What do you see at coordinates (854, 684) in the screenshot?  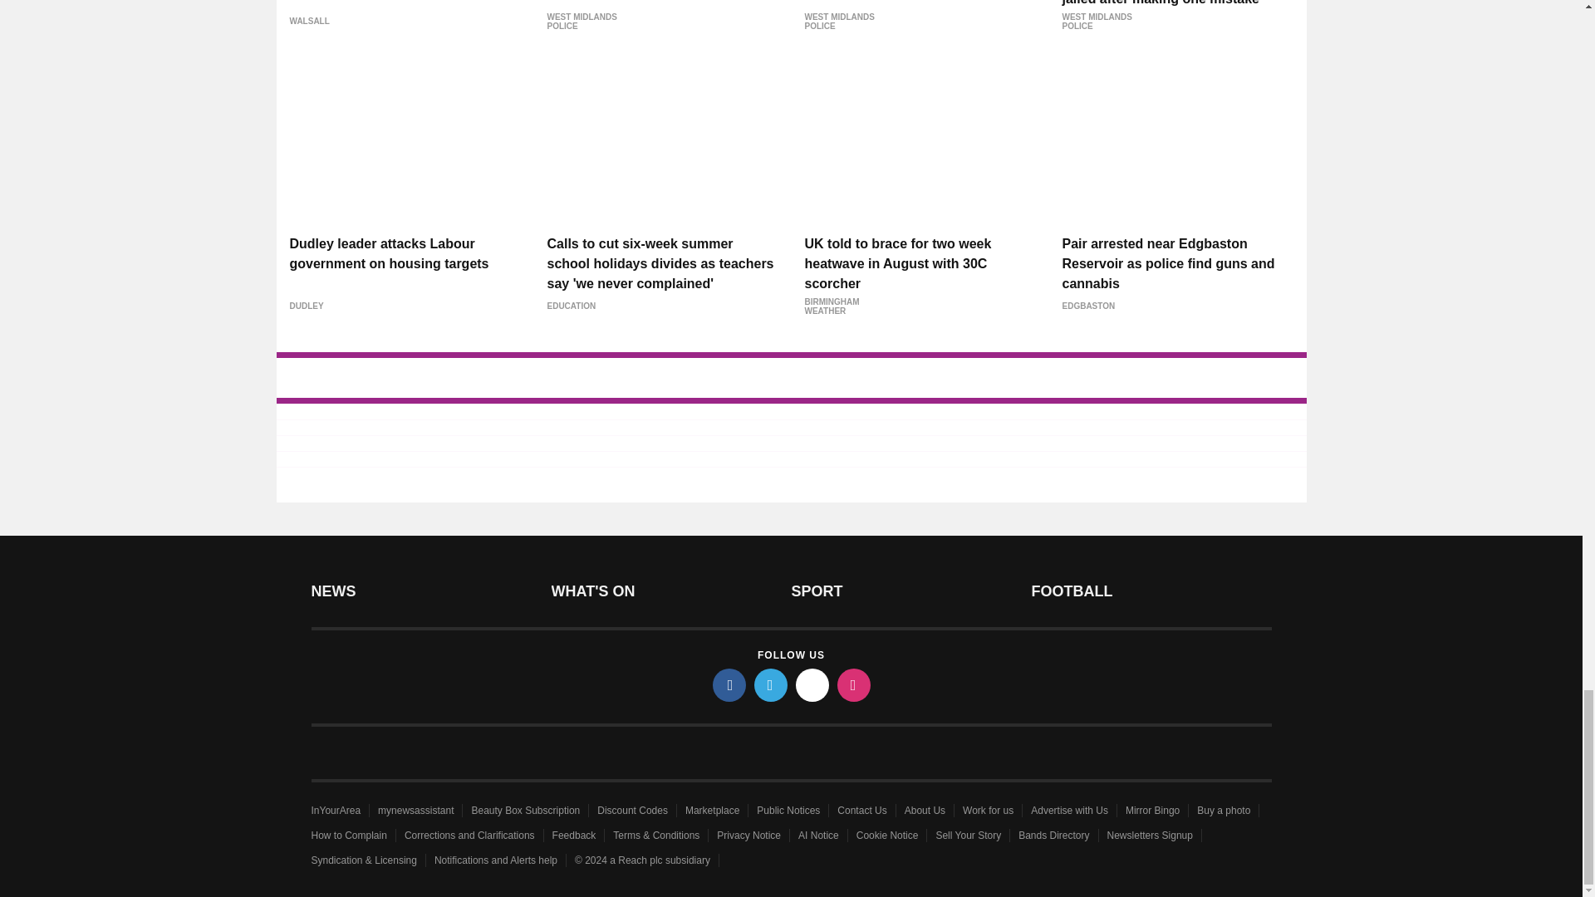 I see `instagram` at bounding box center [854, 684].